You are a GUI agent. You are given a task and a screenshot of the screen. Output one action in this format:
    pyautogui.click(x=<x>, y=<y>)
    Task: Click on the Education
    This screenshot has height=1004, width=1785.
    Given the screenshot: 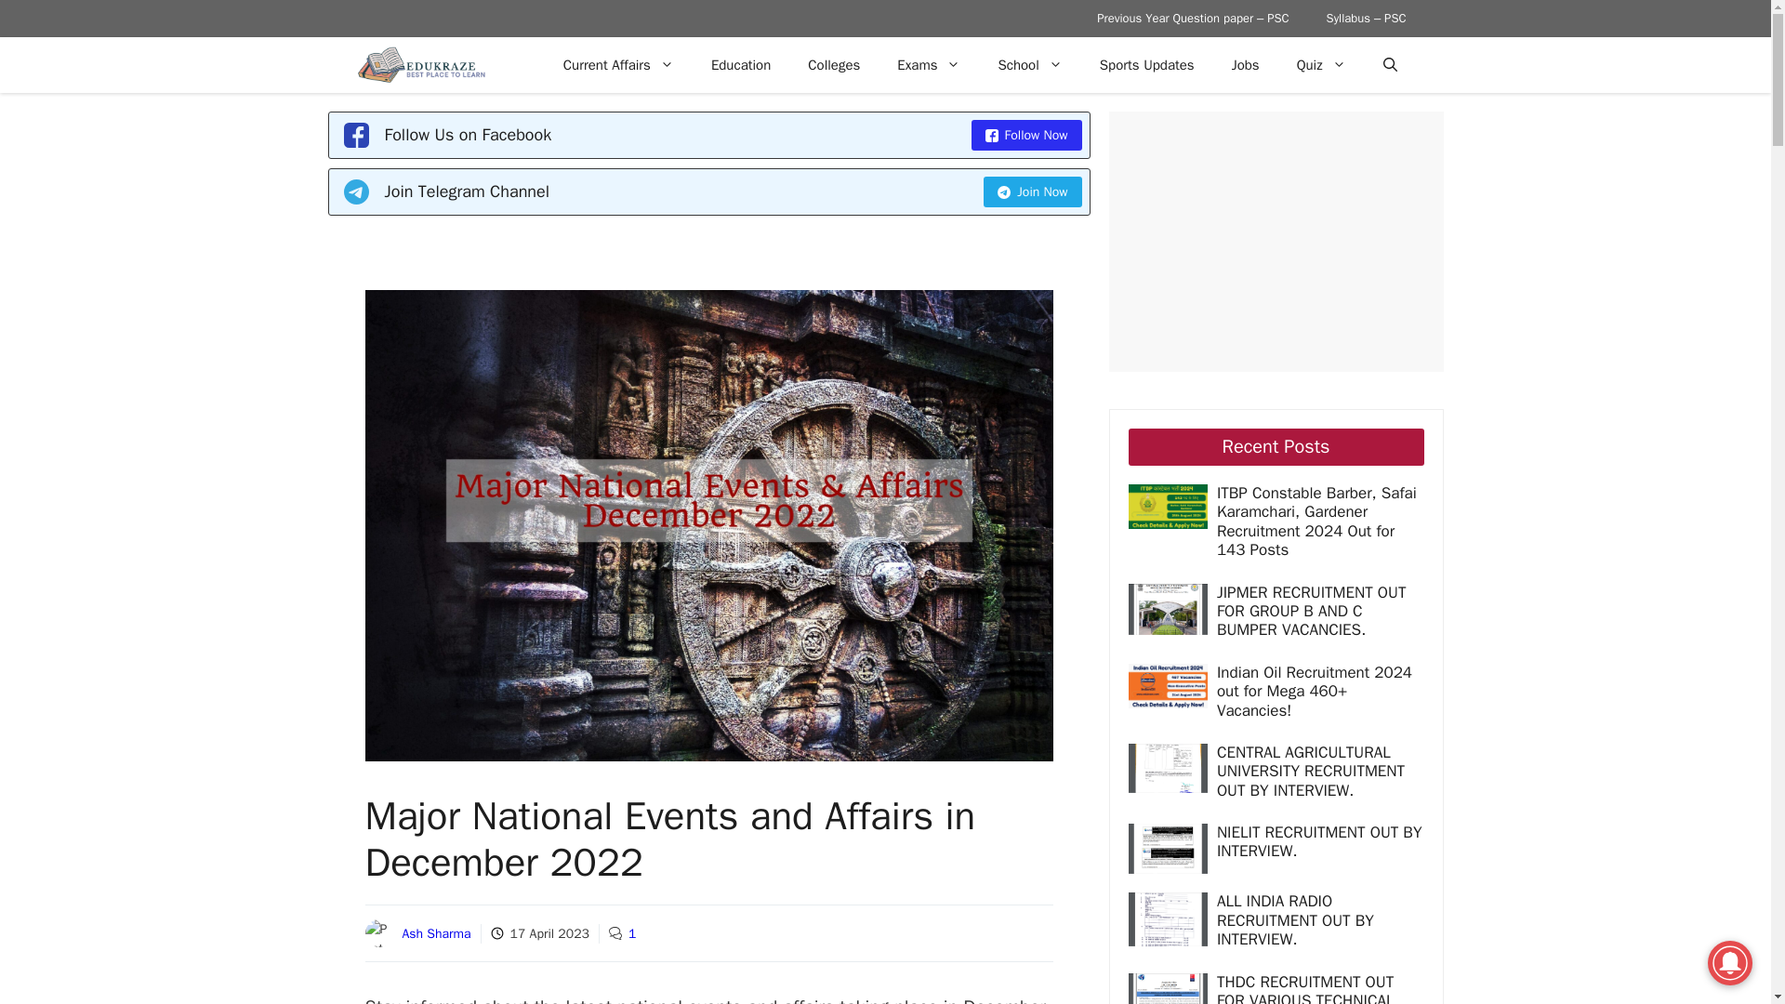 What is the action you would take?
    pyautogui.click(x=740, y=65)
    